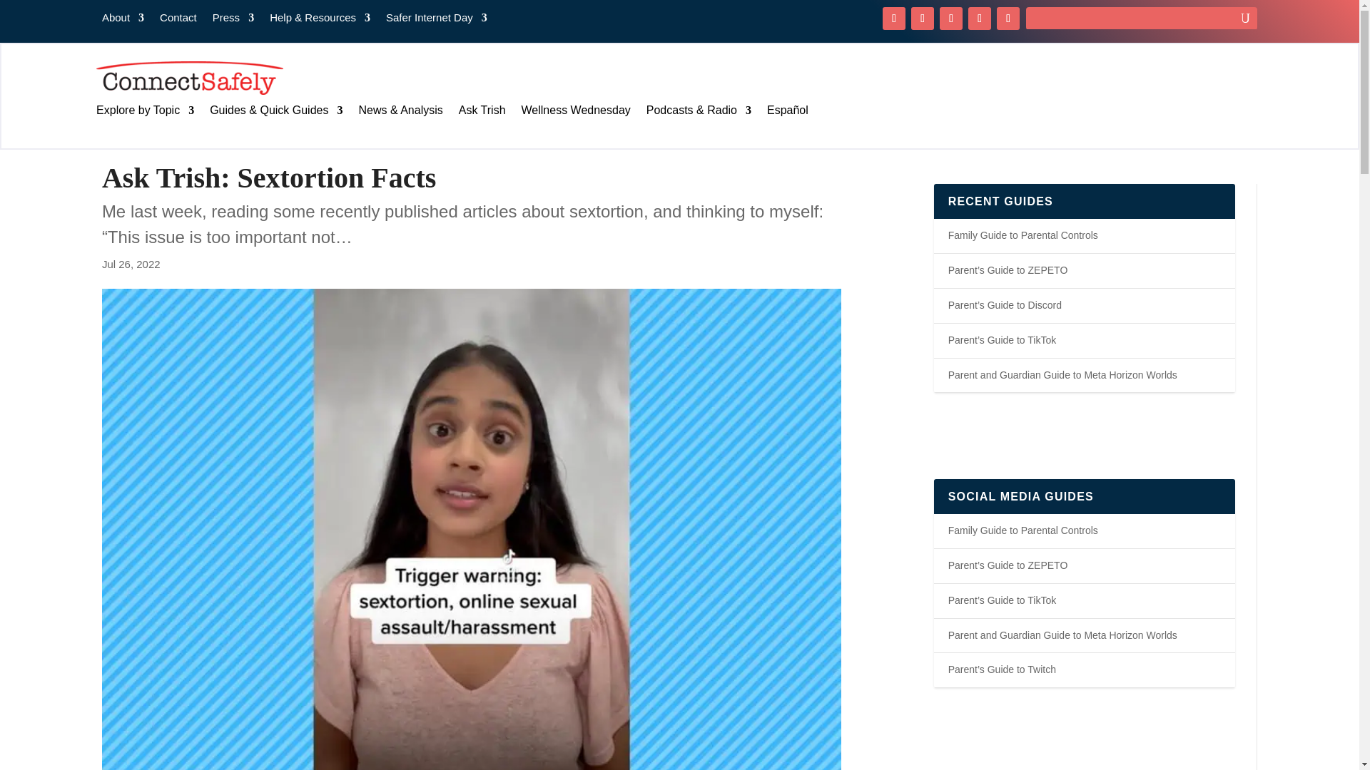 This screenshot has width=1370, height=770. I want to click on Follow on Facebook, so click(893, 19).